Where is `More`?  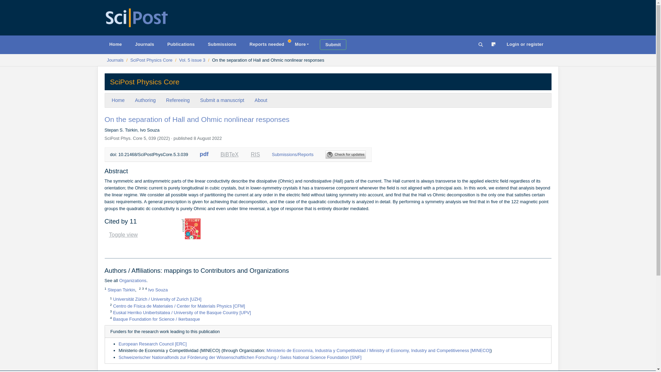
More is located at coordinates (255, 155).